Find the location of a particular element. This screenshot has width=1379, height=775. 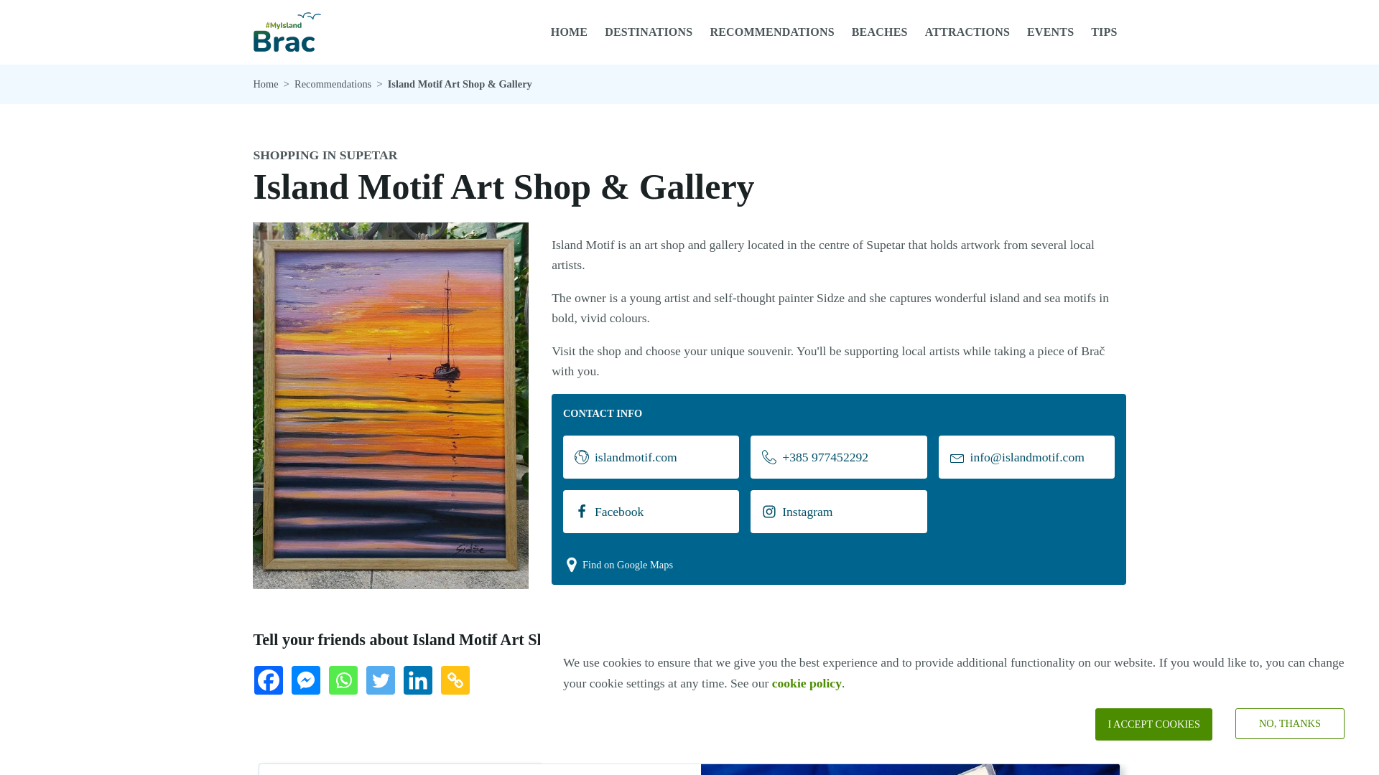

ATTRACTIONS is located at coordinates (967, 32).